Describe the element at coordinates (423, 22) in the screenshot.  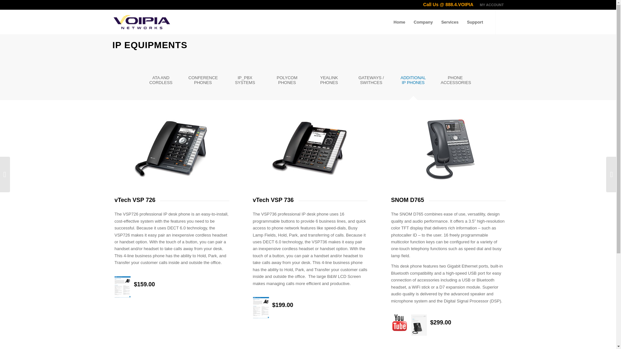
I see `Company` at that location.